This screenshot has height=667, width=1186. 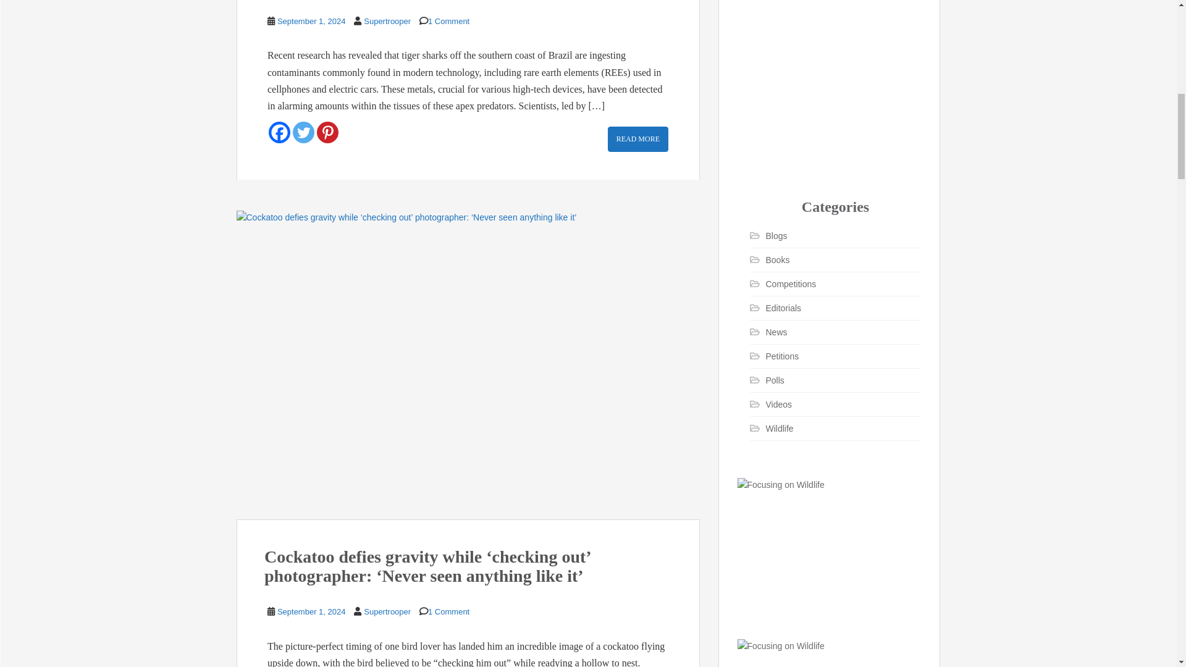 I want to click on Pinterest, so click(x=327, y=132).